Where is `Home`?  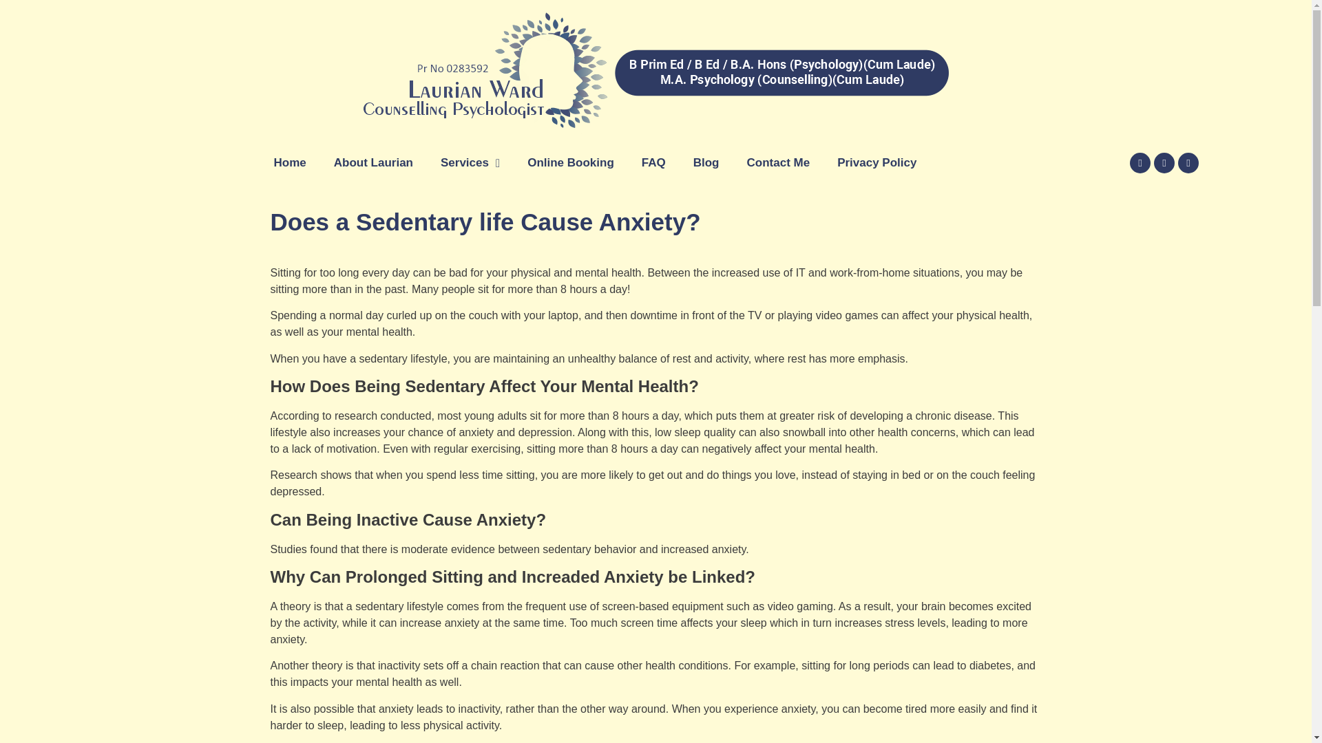 Home is located at coordinates (295, 162).